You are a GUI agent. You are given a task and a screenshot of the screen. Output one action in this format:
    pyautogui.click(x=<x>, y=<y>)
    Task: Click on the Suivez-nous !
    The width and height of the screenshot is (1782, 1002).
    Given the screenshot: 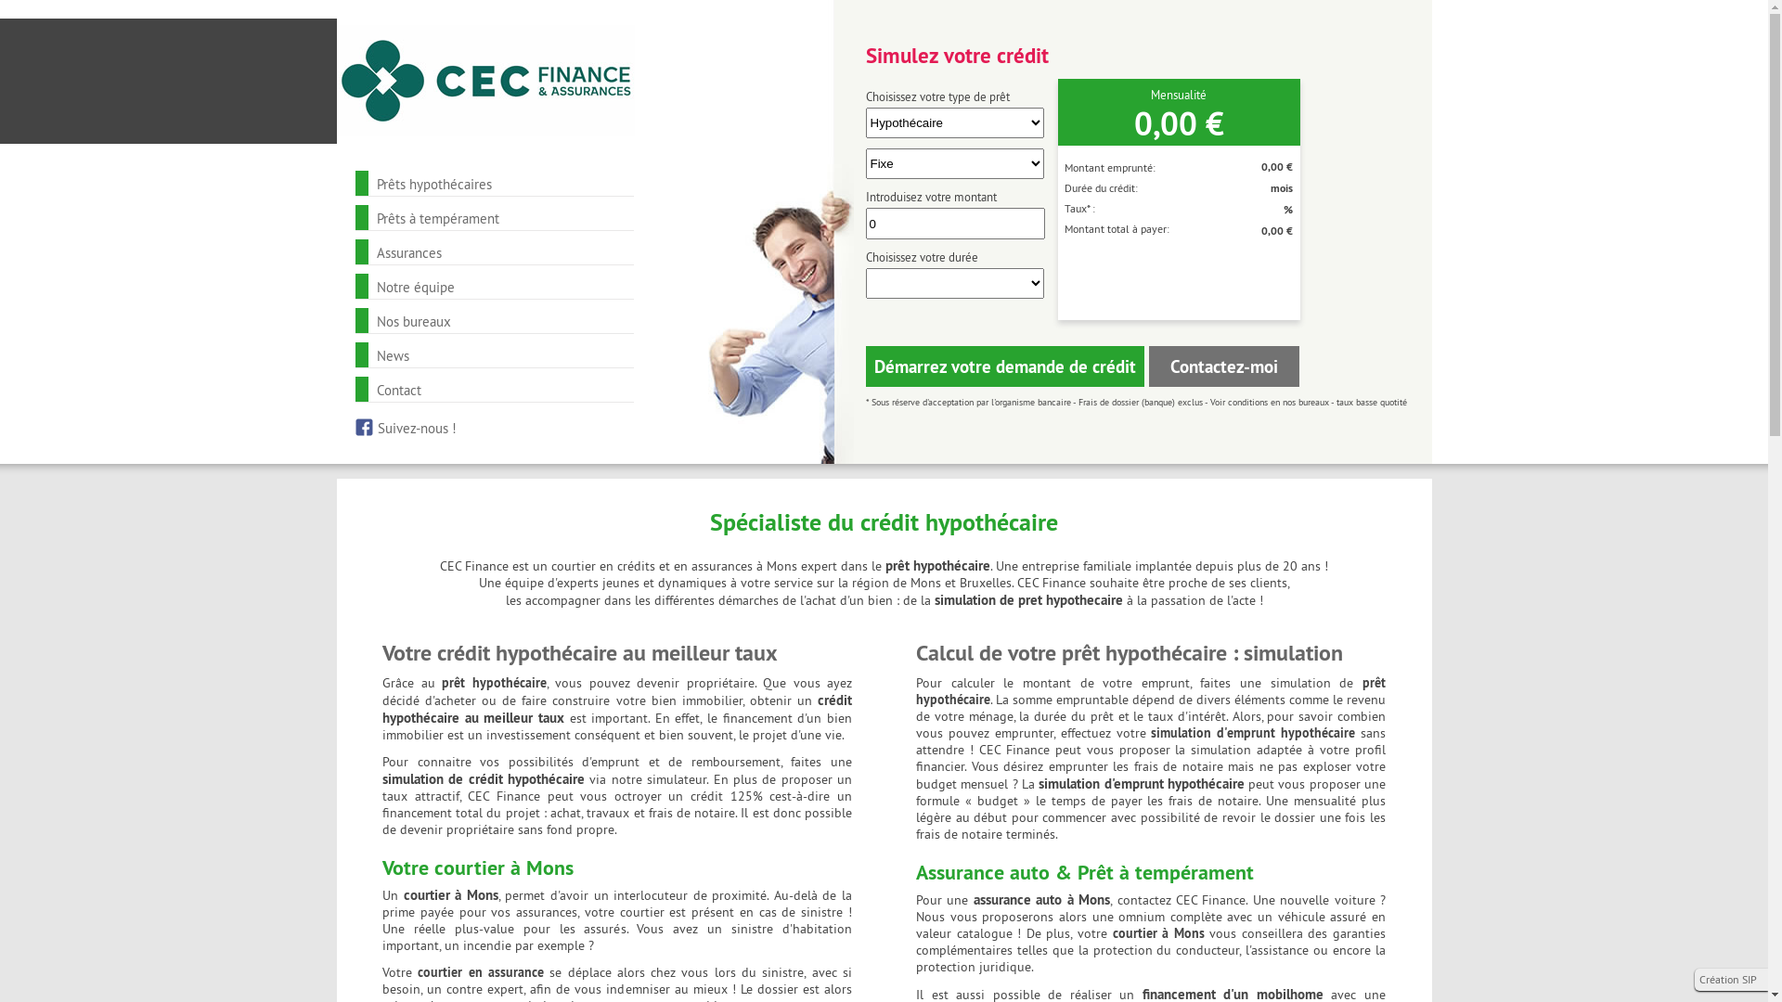 What is the action you would take?
    pyautogui.click(x=416, y=429)
    